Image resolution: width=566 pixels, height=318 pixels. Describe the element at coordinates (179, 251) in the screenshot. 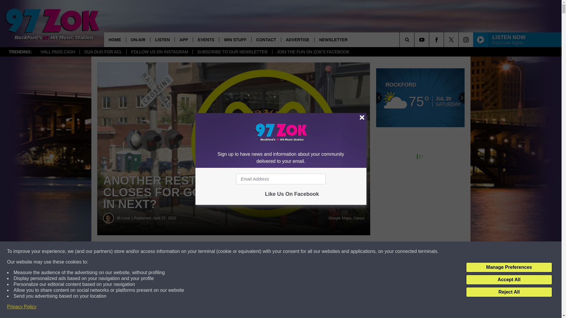

I see `Share on Facebook` at that location.